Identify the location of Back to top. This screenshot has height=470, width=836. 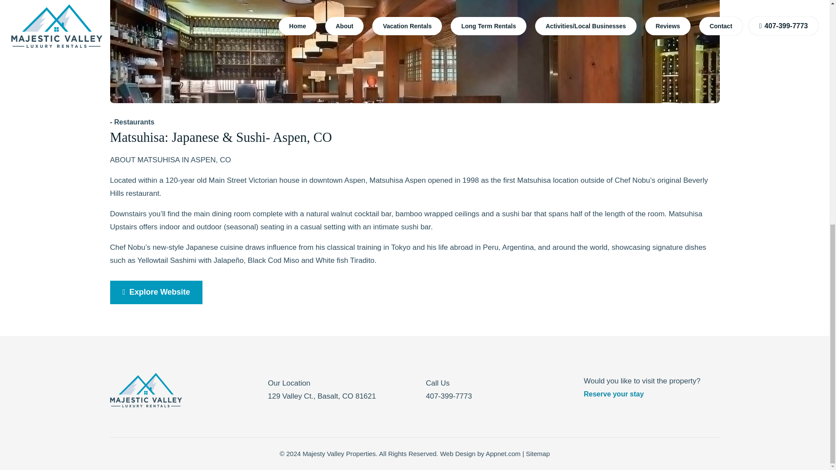
(812, 57).